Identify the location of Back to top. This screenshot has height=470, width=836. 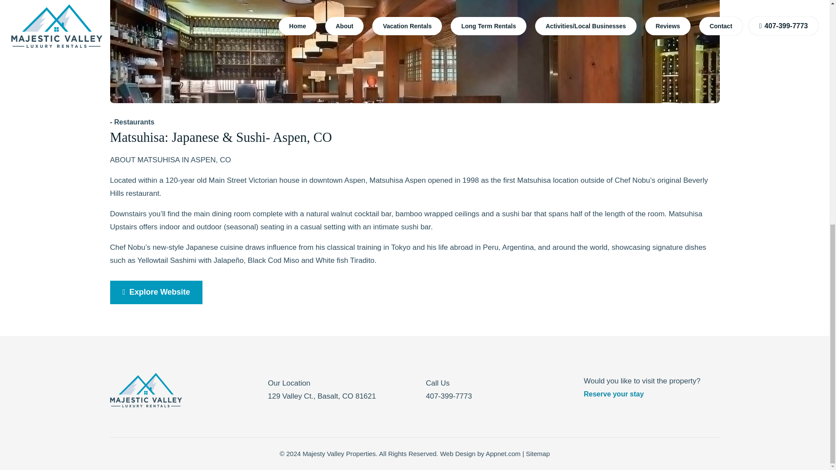
(812, 57).